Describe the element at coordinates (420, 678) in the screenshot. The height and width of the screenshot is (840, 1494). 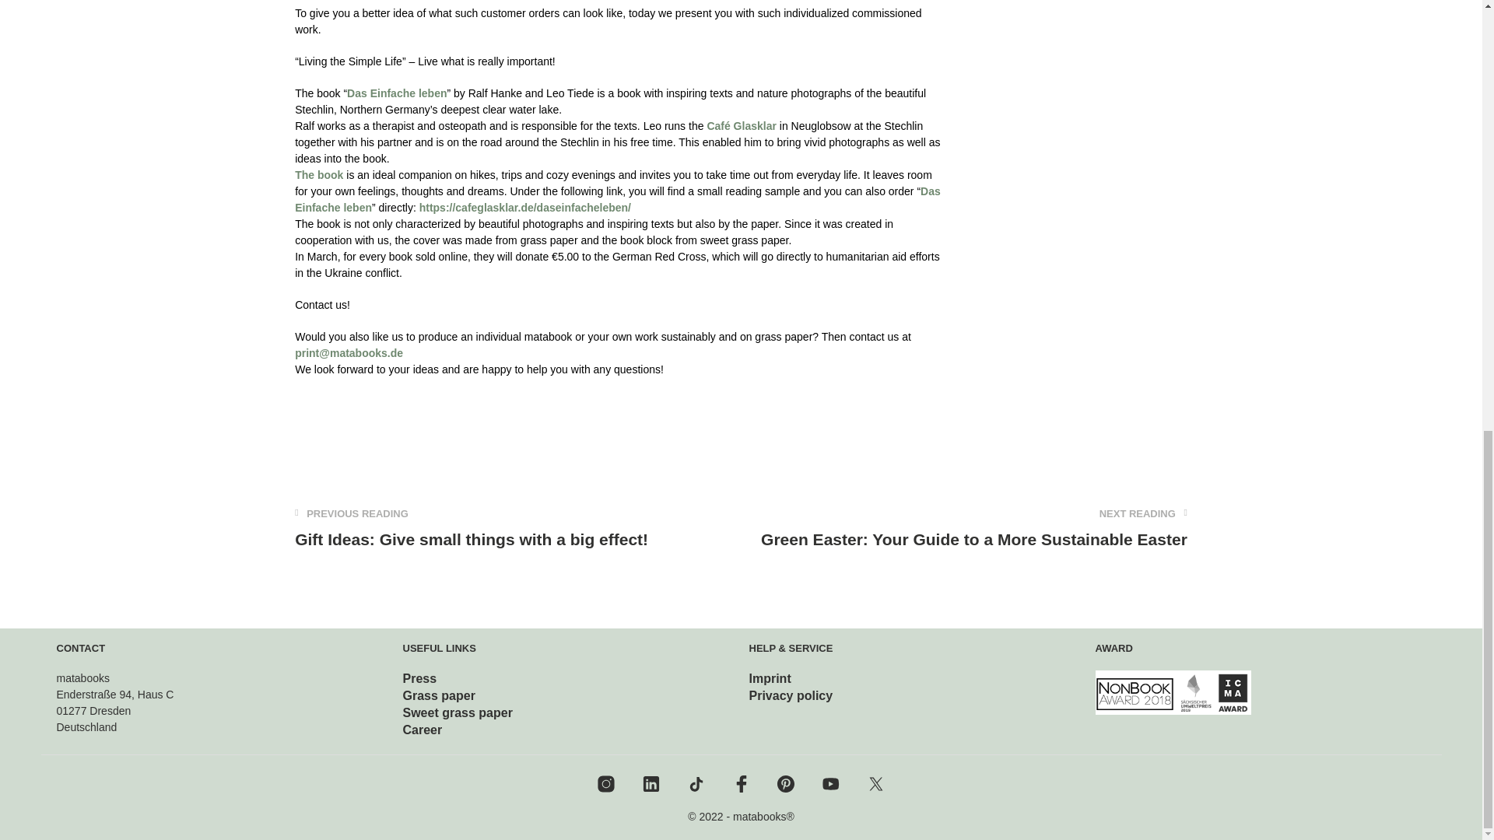
I see `Press` at that location.